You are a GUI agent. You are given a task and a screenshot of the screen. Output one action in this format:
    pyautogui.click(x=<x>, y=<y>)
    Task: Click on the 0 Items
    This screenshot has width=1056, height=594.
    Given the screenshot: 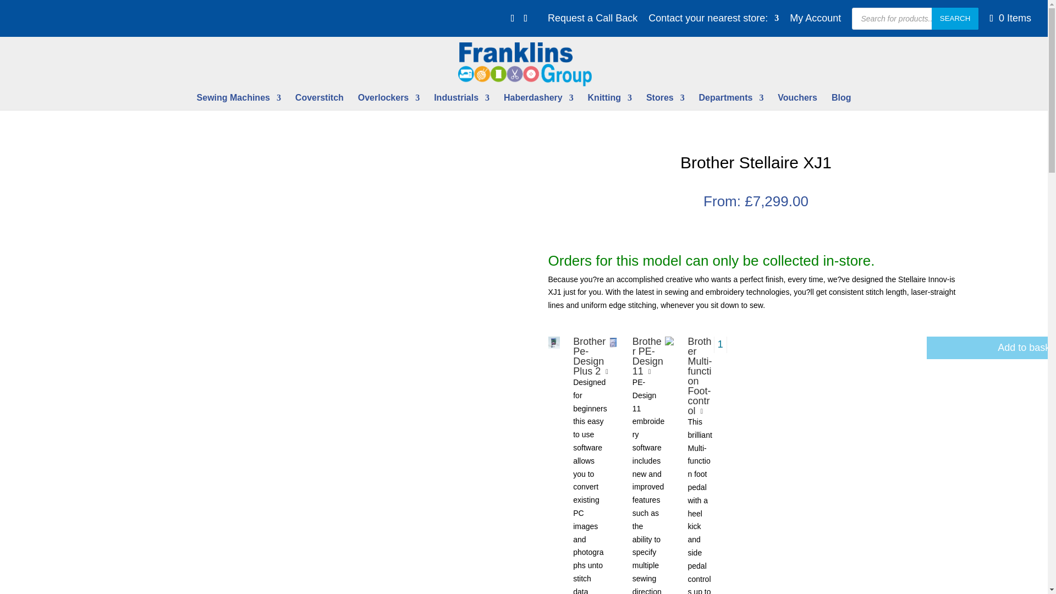 What is the action you would take?
    pyautogui.click(x=1009, y=18)
    